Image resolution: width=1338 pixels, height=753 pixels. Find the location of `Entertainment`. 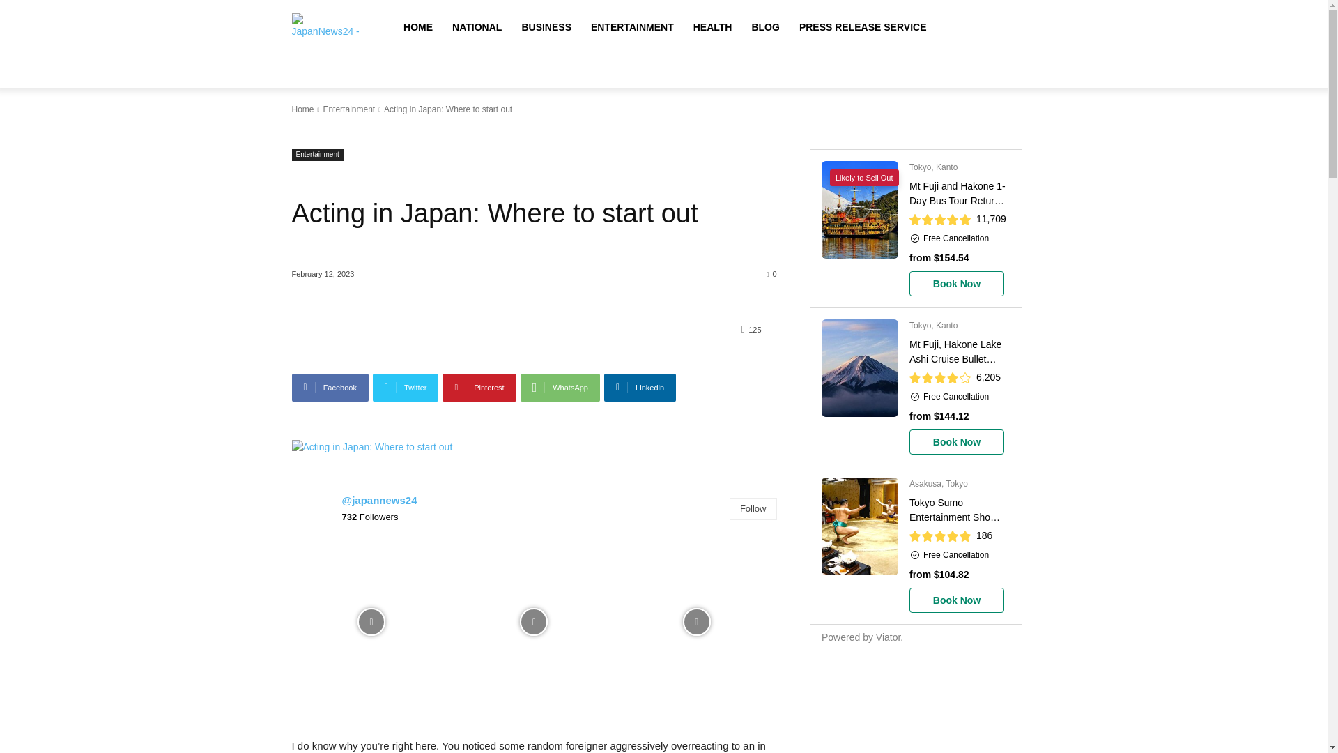

Entertainment is located at coordinates (316, 155).